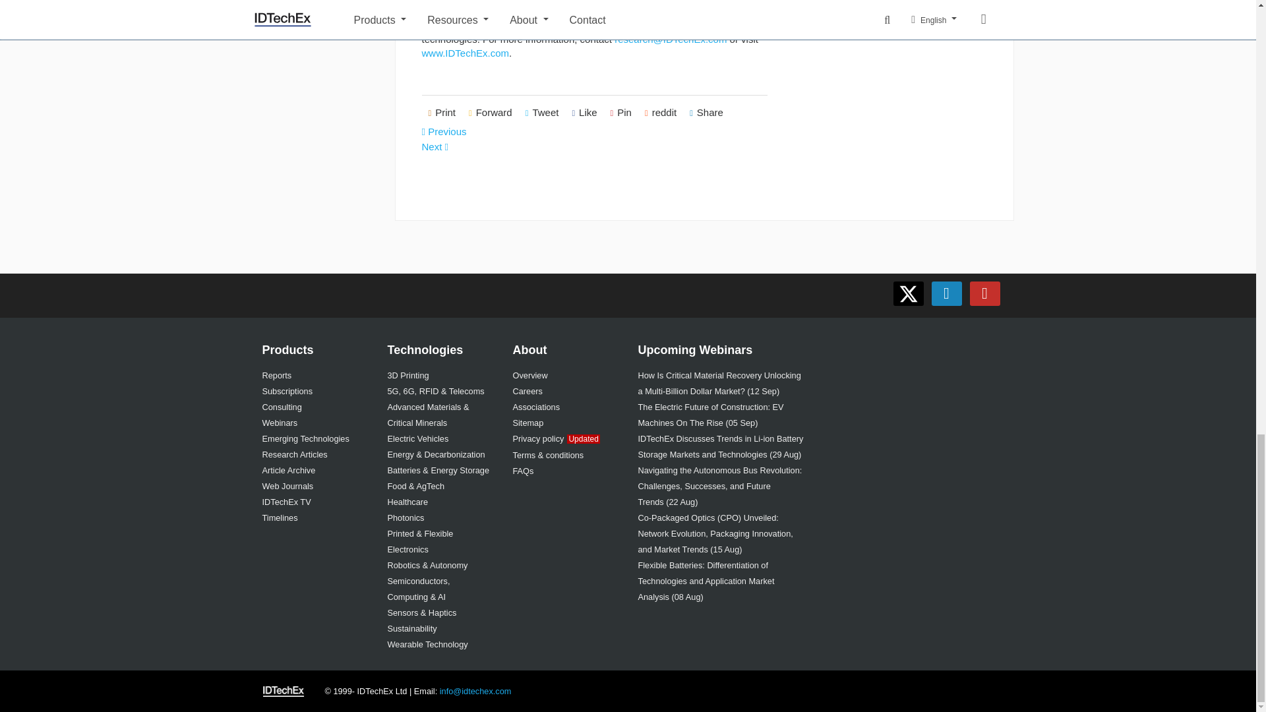  I want to click on Web Journals, so click(287, 487).